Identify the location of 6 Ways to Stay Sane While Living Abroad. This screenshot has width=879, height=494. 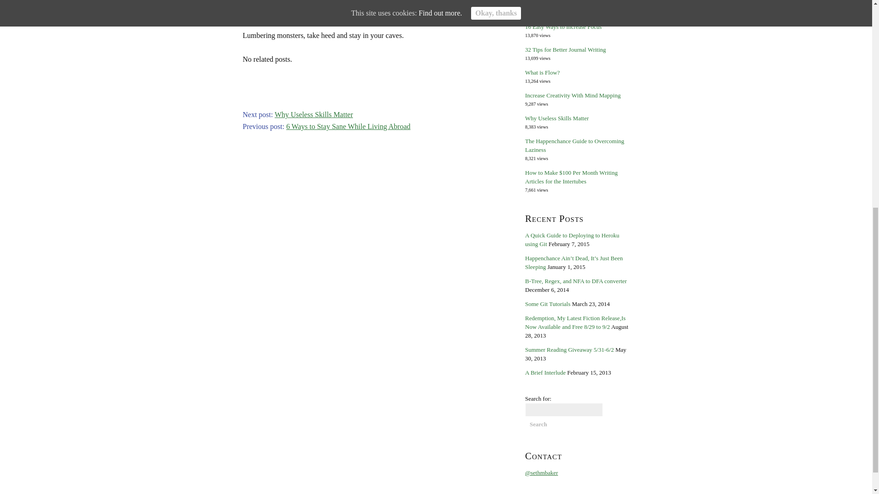
(348, 126).